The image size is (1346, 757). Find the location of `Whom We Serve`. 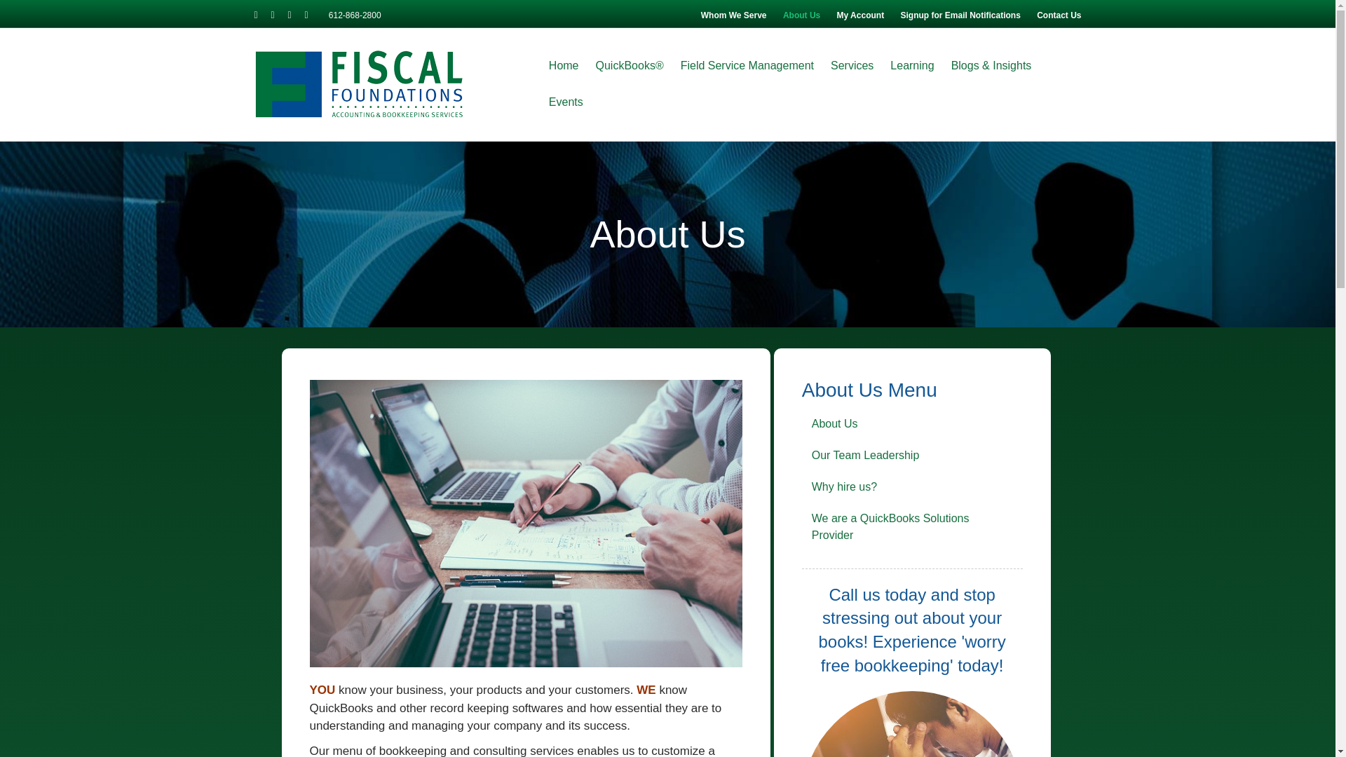

Whom We Serve is located at coordinates (734, 15).